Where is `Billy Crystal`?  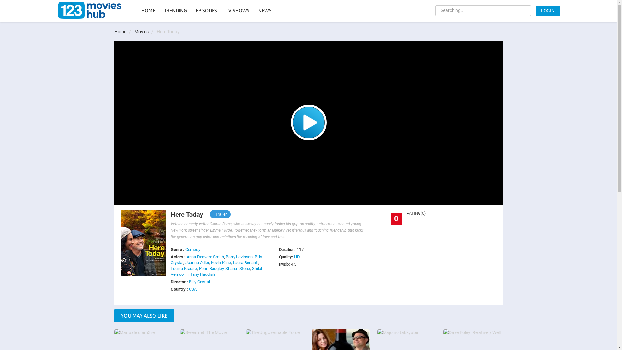 Billy Crystal is located at coordinates (216, 260).